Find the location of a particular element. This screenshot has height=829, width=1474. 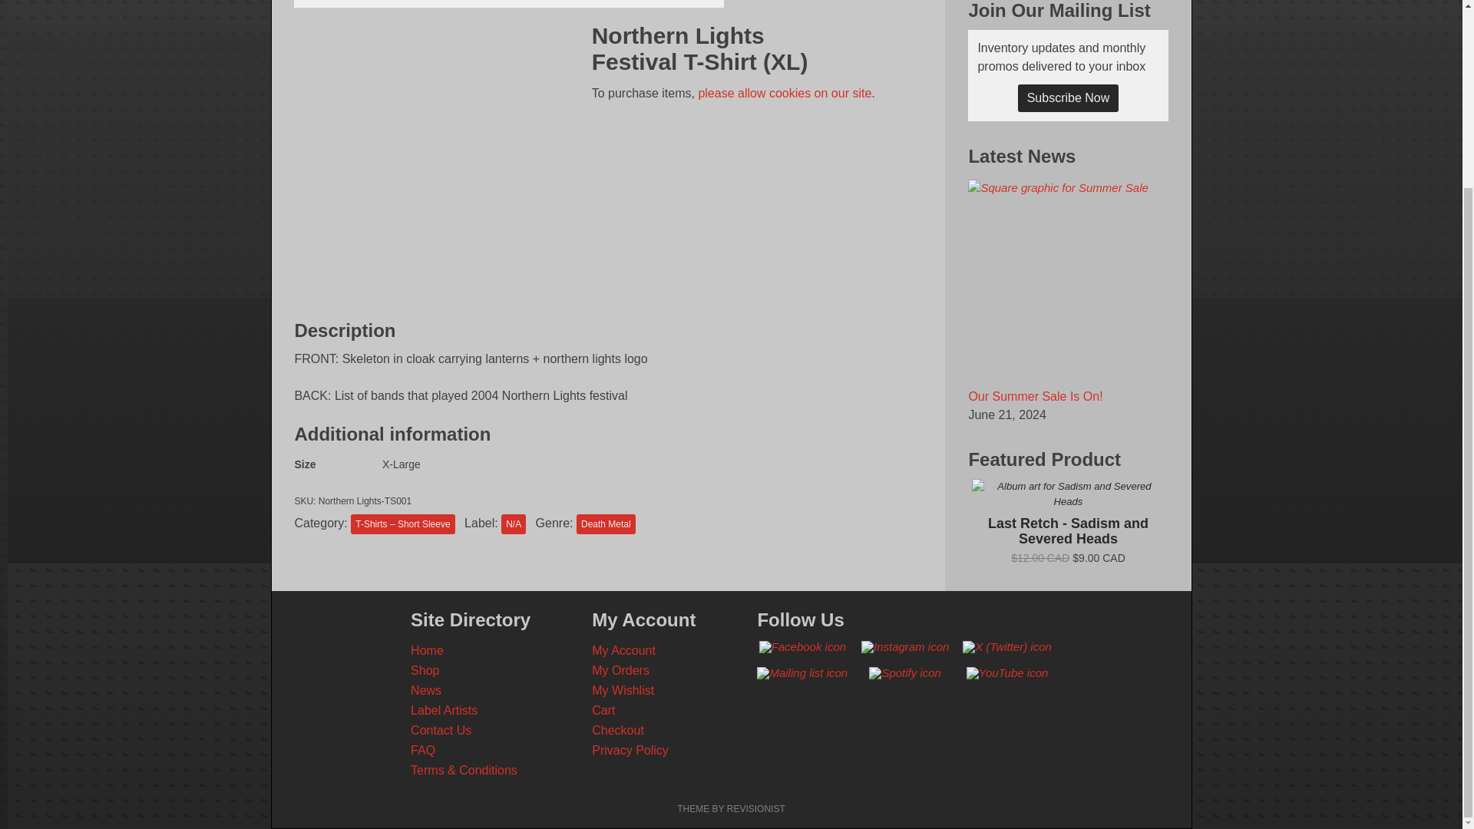

Home is located at coordinates (427, 651).